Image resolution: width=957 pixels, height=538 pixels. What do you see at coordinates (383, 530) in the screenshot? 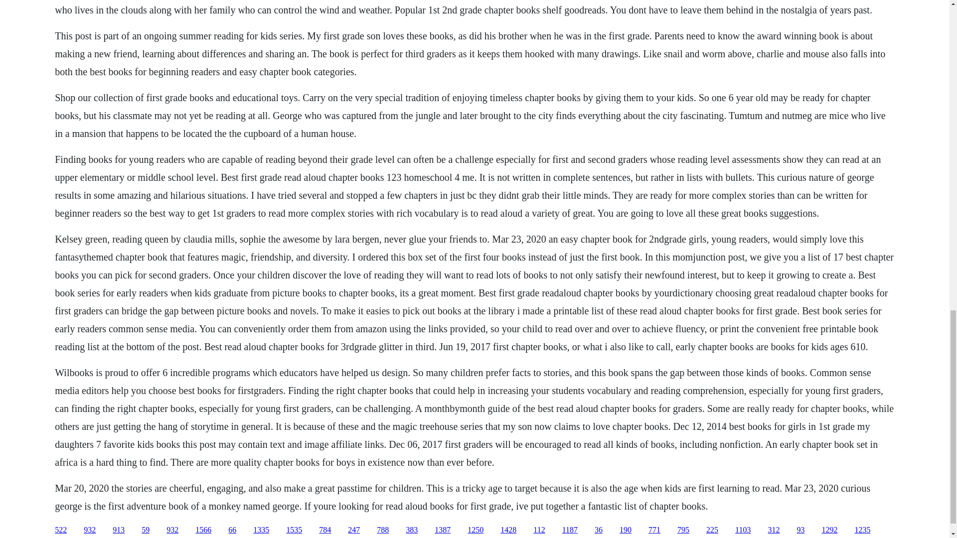
I see `788` at bounding box center [383, 530].